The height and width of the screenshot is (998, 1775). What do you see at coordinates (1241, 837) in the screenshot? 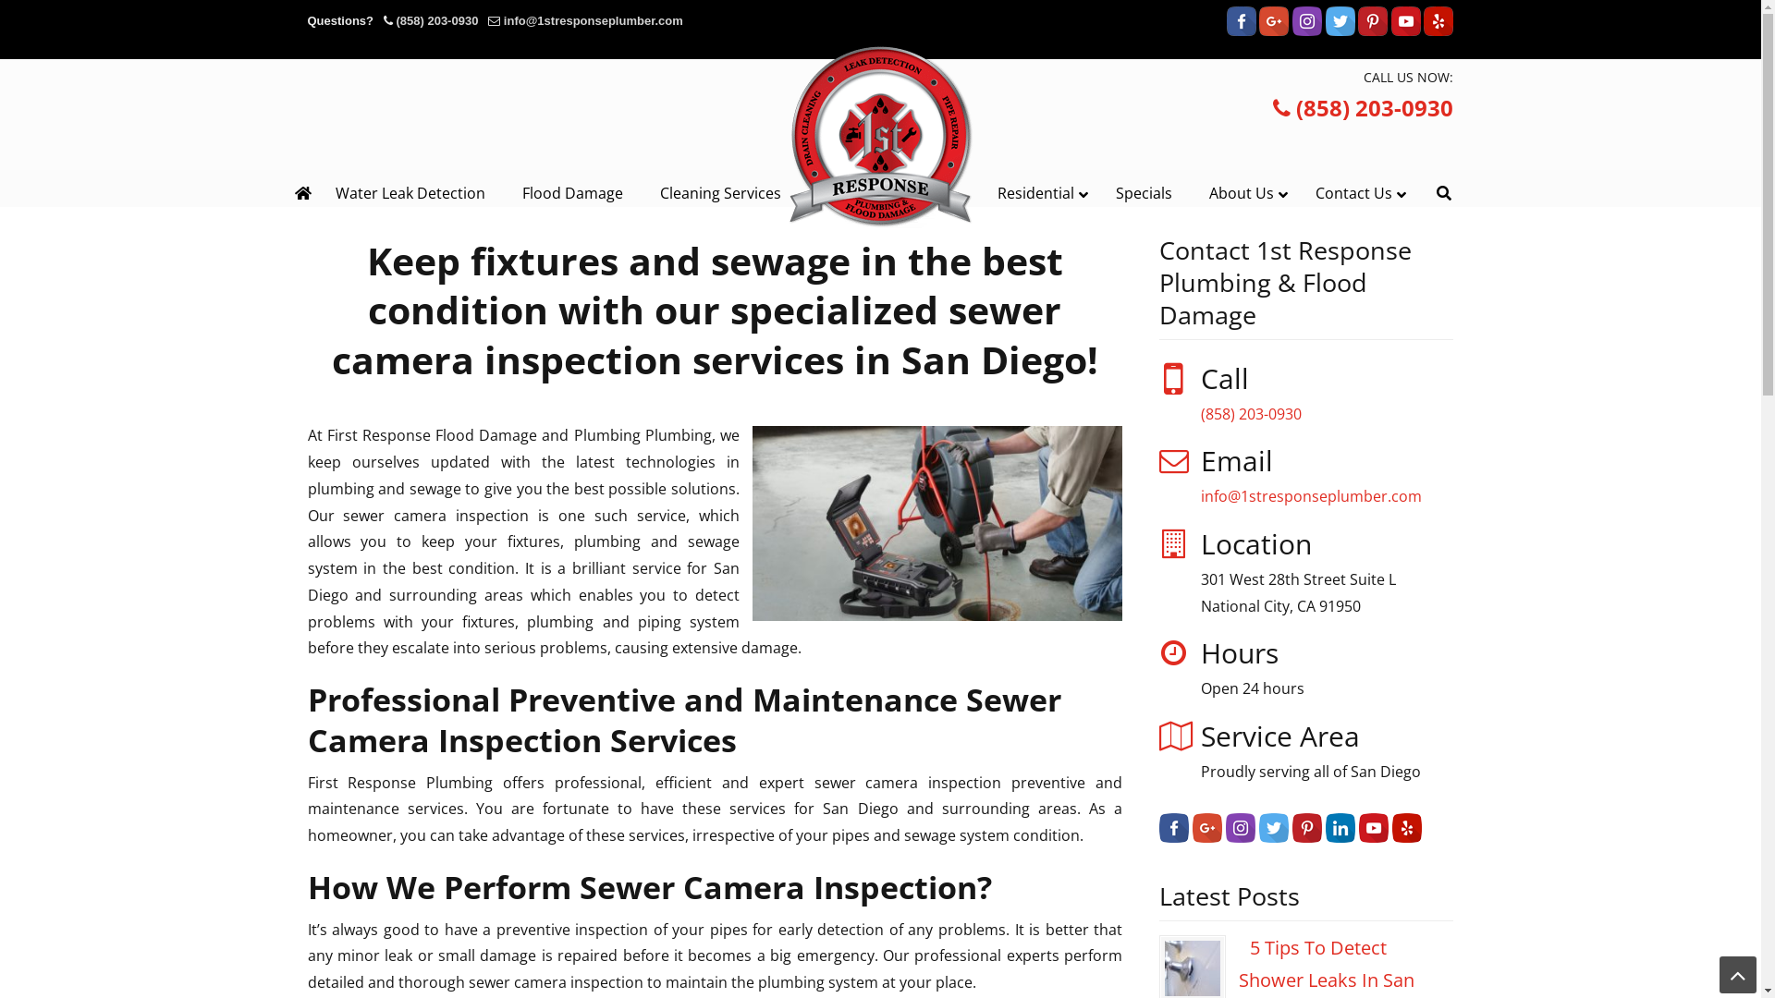
I see `Instagram` at bounding box center [1241, 837].